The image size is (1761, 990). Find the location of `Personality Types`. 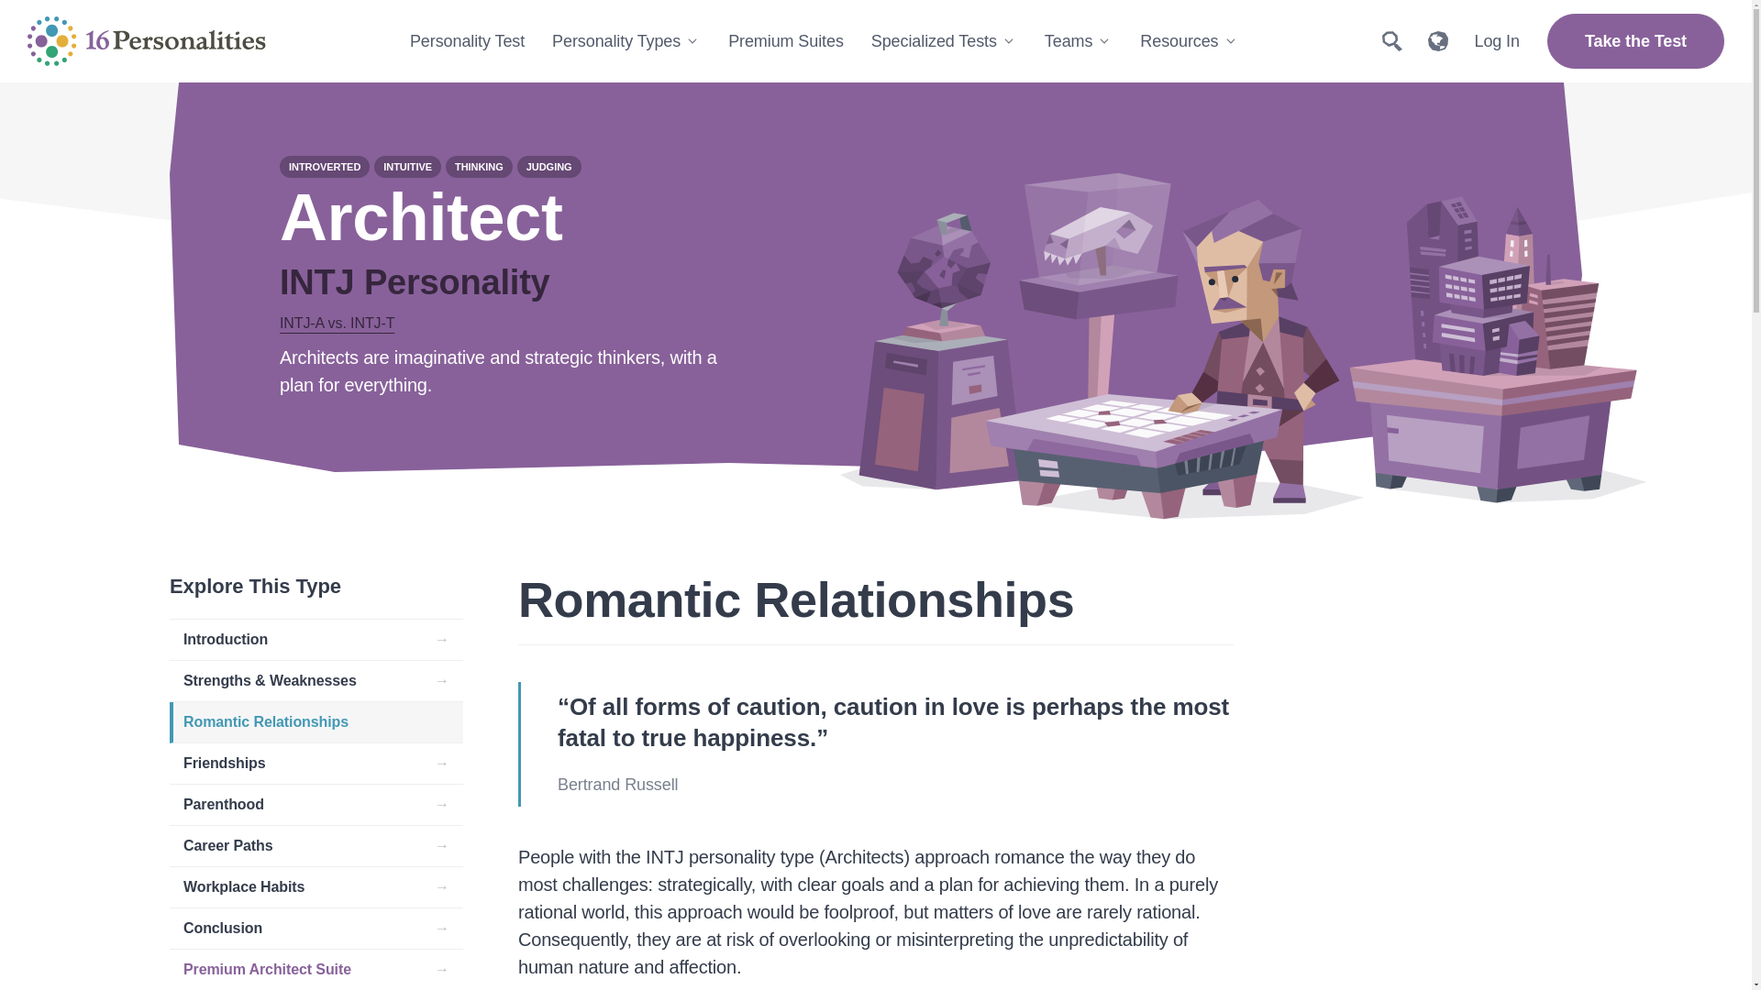

Personality Types is located at coordinates (626, 40).